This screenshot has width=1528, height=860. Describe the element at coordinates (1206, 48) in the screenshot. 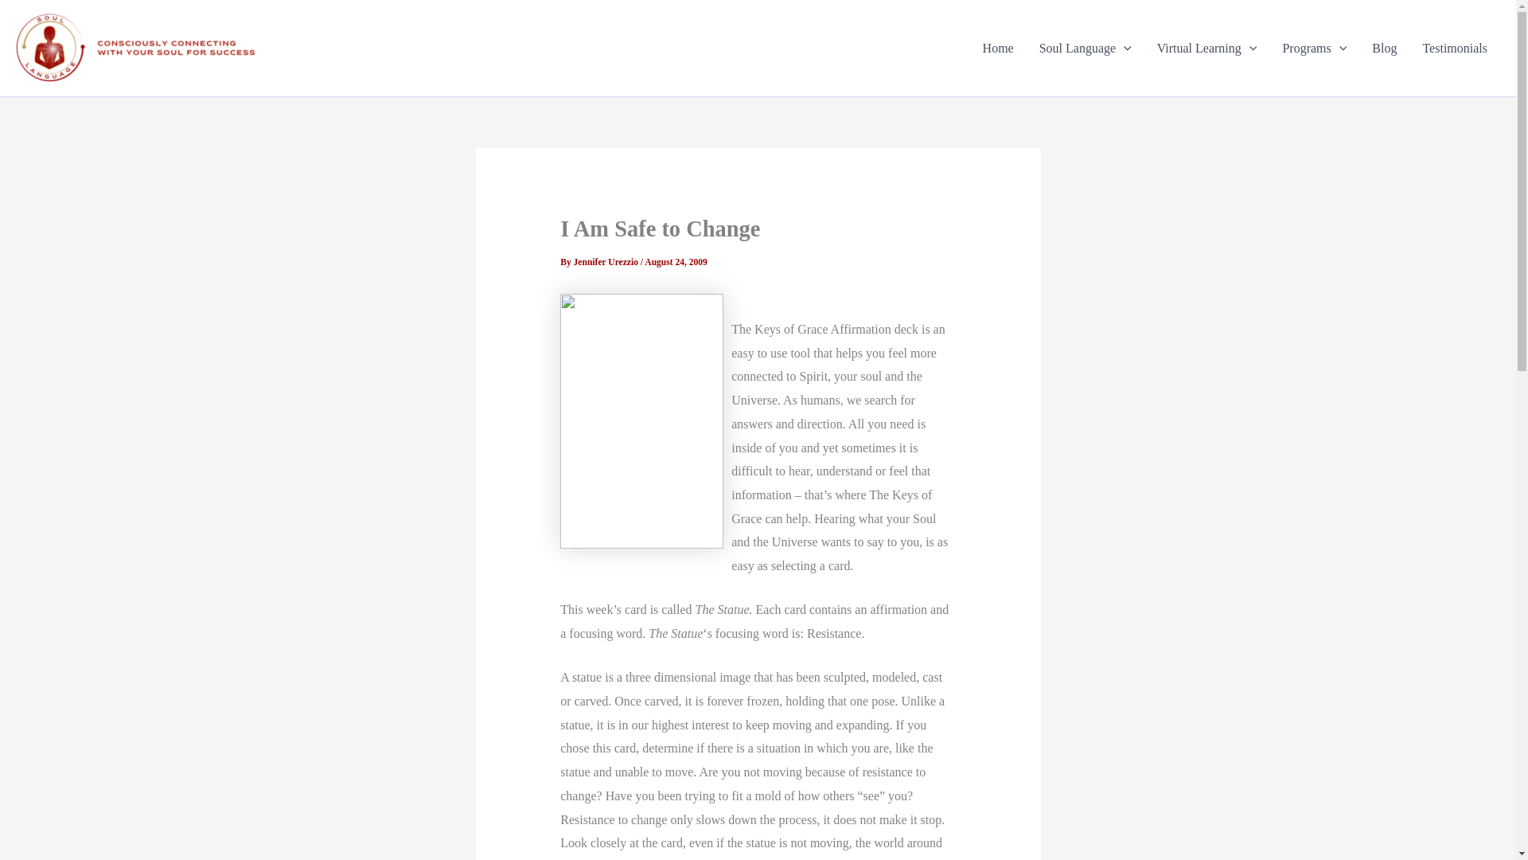

I see `Virtual Learning` at that location.